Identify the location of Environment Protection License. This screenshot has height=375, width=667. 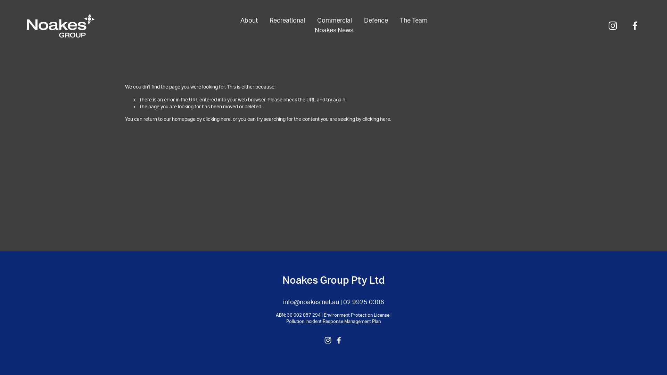
(356, 316).